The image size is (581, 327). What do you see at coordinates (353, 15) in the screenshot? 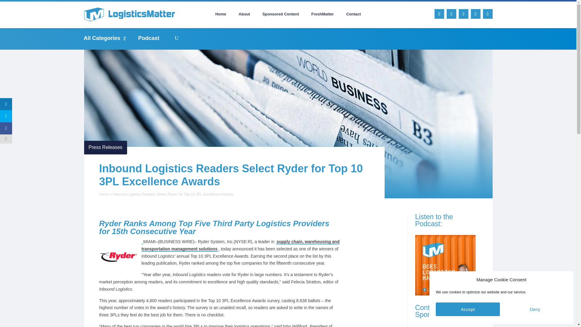
I see `Contact` at bounding box center [353, 15].